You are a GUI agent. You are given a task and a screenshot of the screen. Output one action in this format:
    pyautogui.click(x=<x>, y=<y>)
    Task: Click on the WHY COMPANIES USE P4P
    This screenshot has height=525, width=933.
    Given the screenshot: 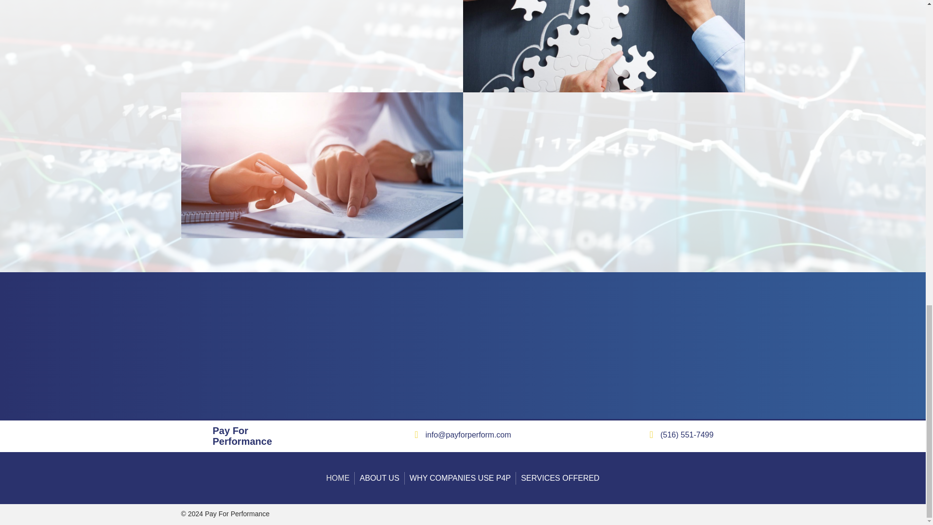 What is the action you would take?
    pyautogui.click(x=460, y=478)
    